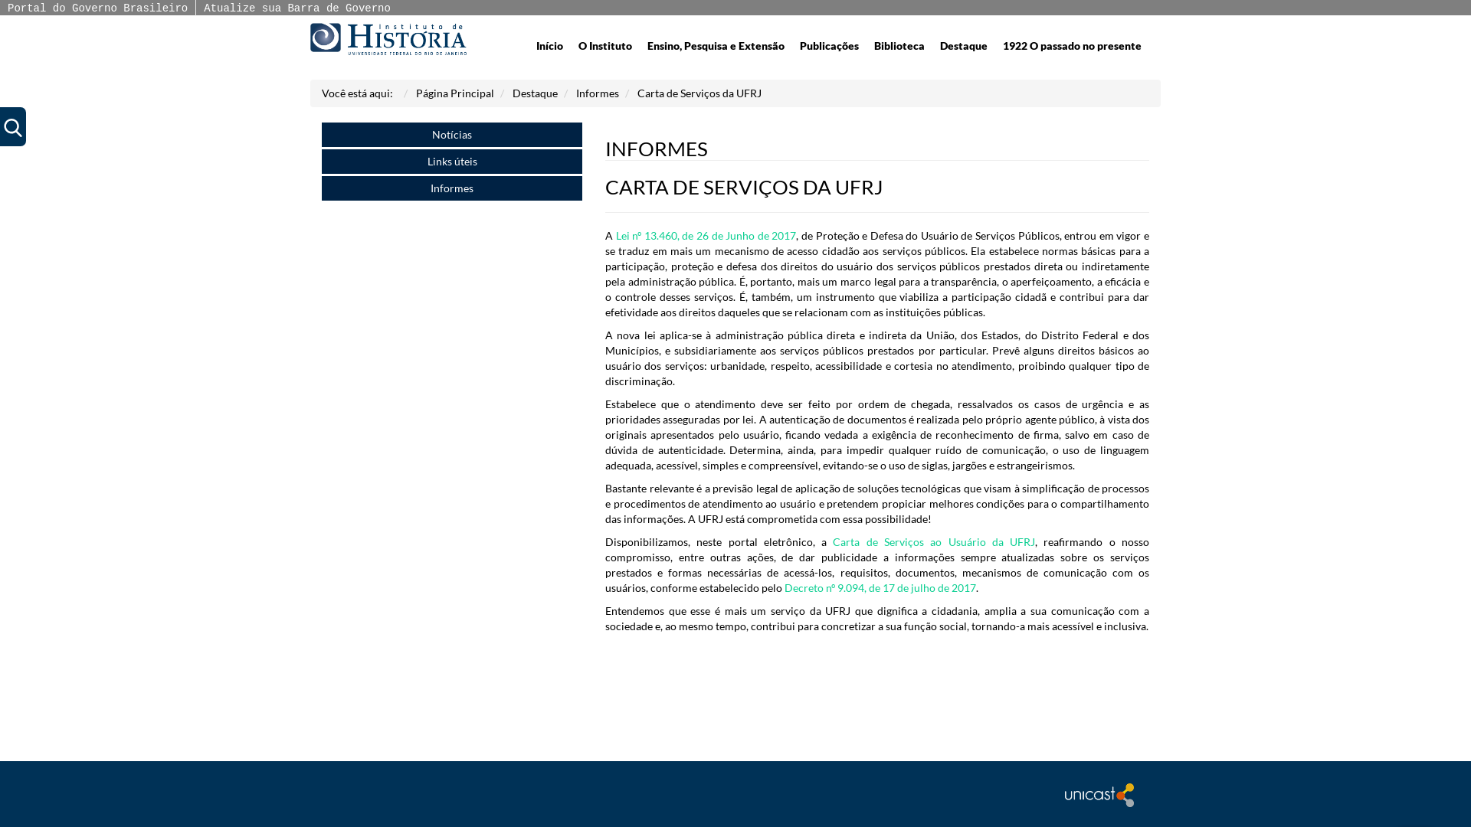 This screenshot has height=827, width=1471. I want to click on Informes, so click(452, 188).